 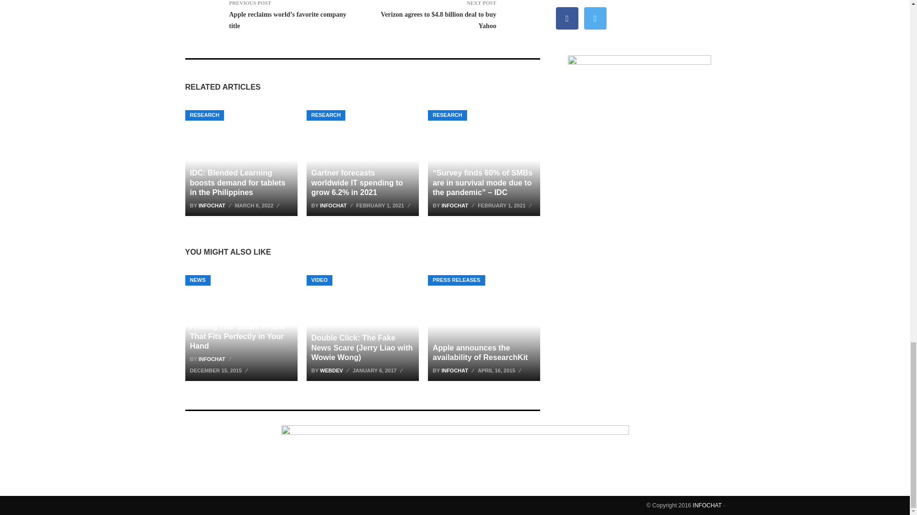 I want to click on Friday, January 6, 2017, 11:13 am, so click(x=378, y=370).